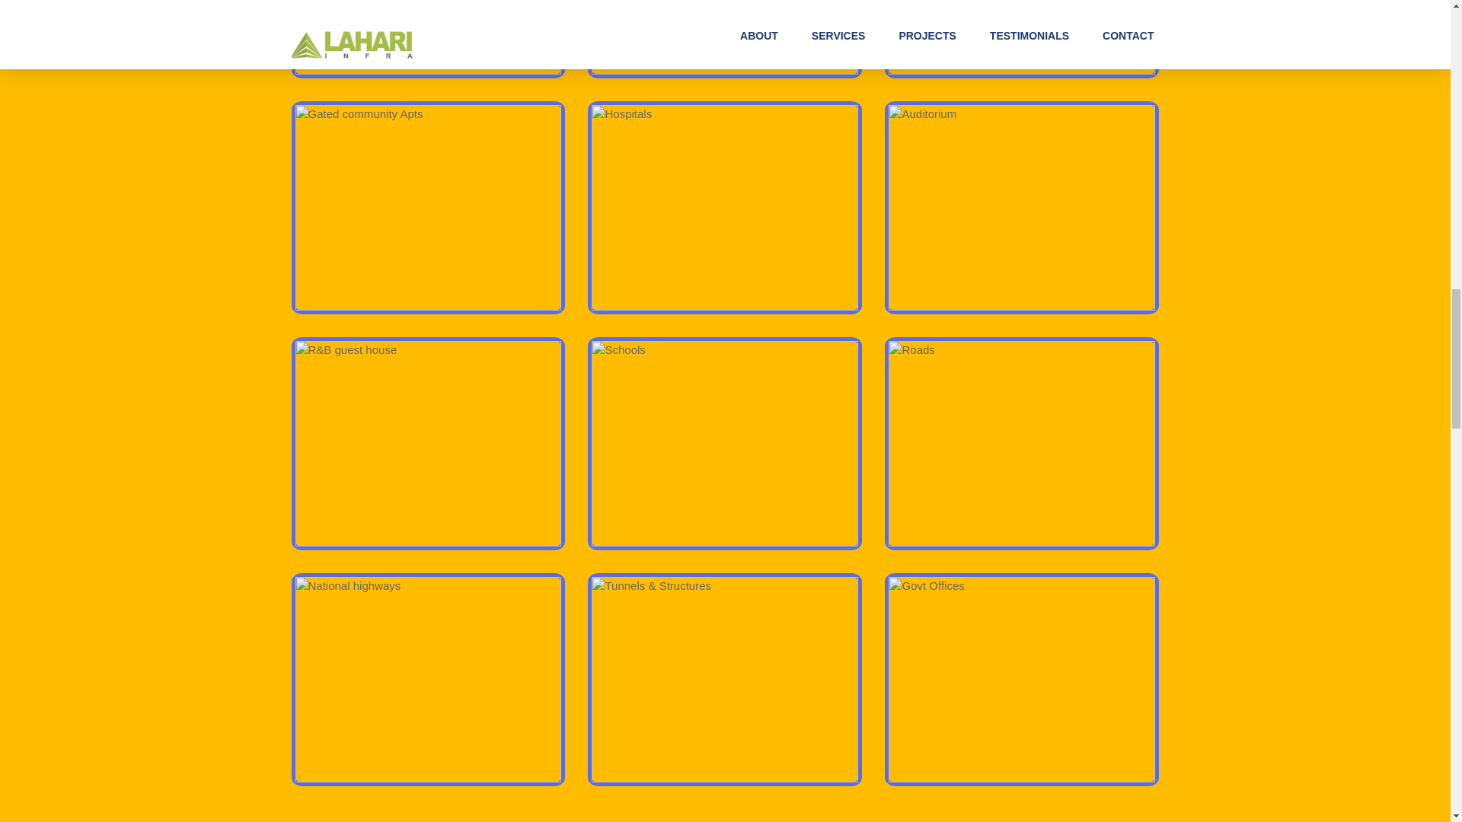 This screenshot has height=822, width=1462. Describe the element at coordinates (1022, 208) in the screenshot. I see `Auditorium` at that location.